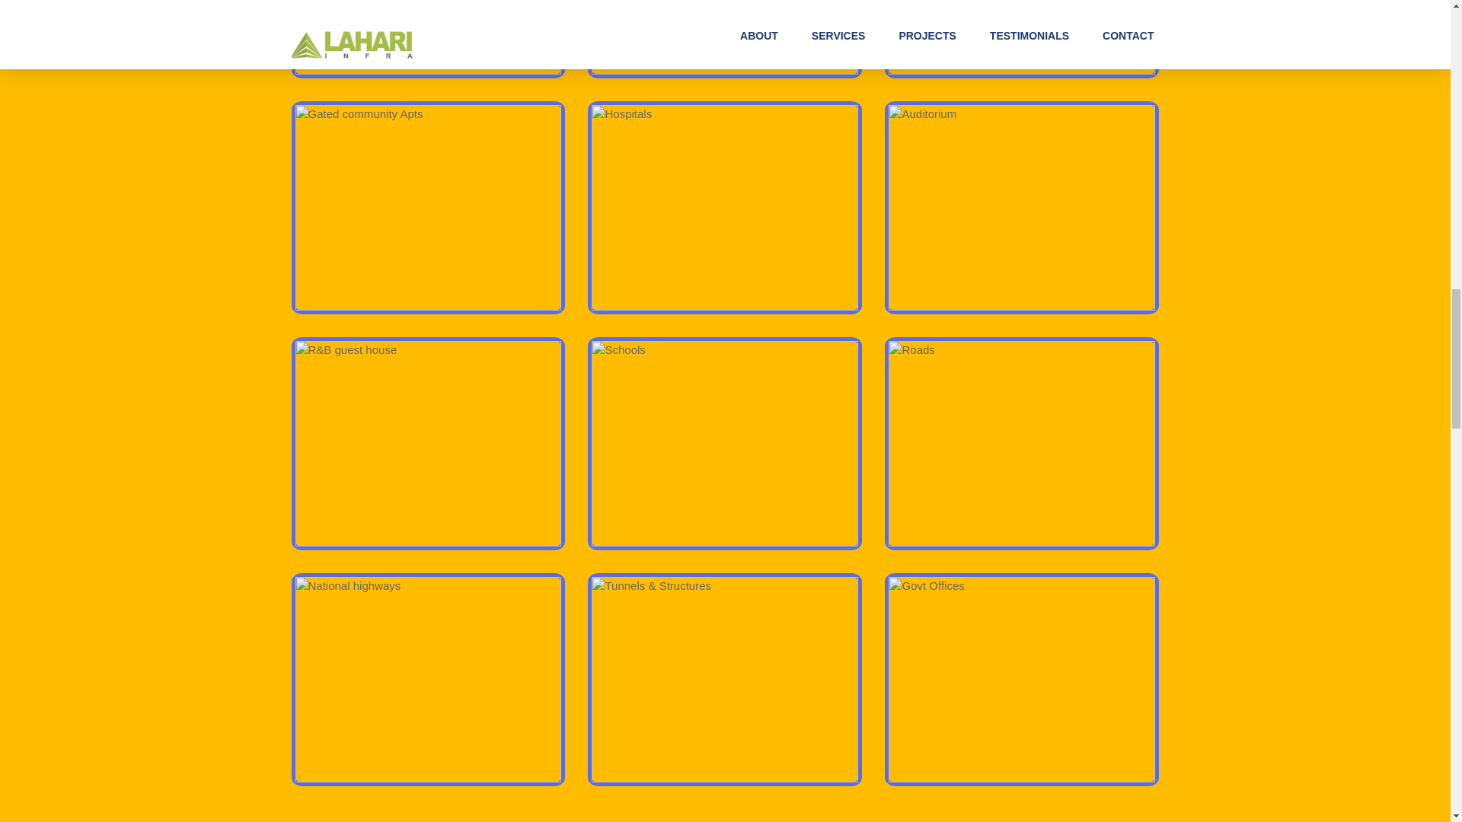 This screenshot has height=822, width=1462. Describe the element at coordinates (1022, 208) in the screenshot. I see `Auditorium` at that location.